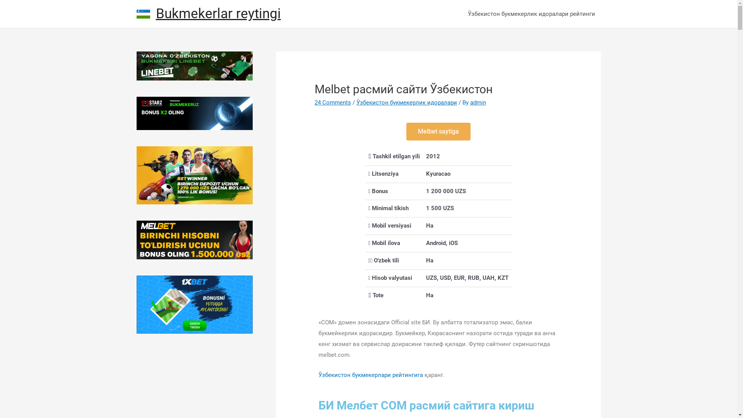  Describe the element at coordinates (333, 103) in the screenshot. I see `24 Comments` at that location.